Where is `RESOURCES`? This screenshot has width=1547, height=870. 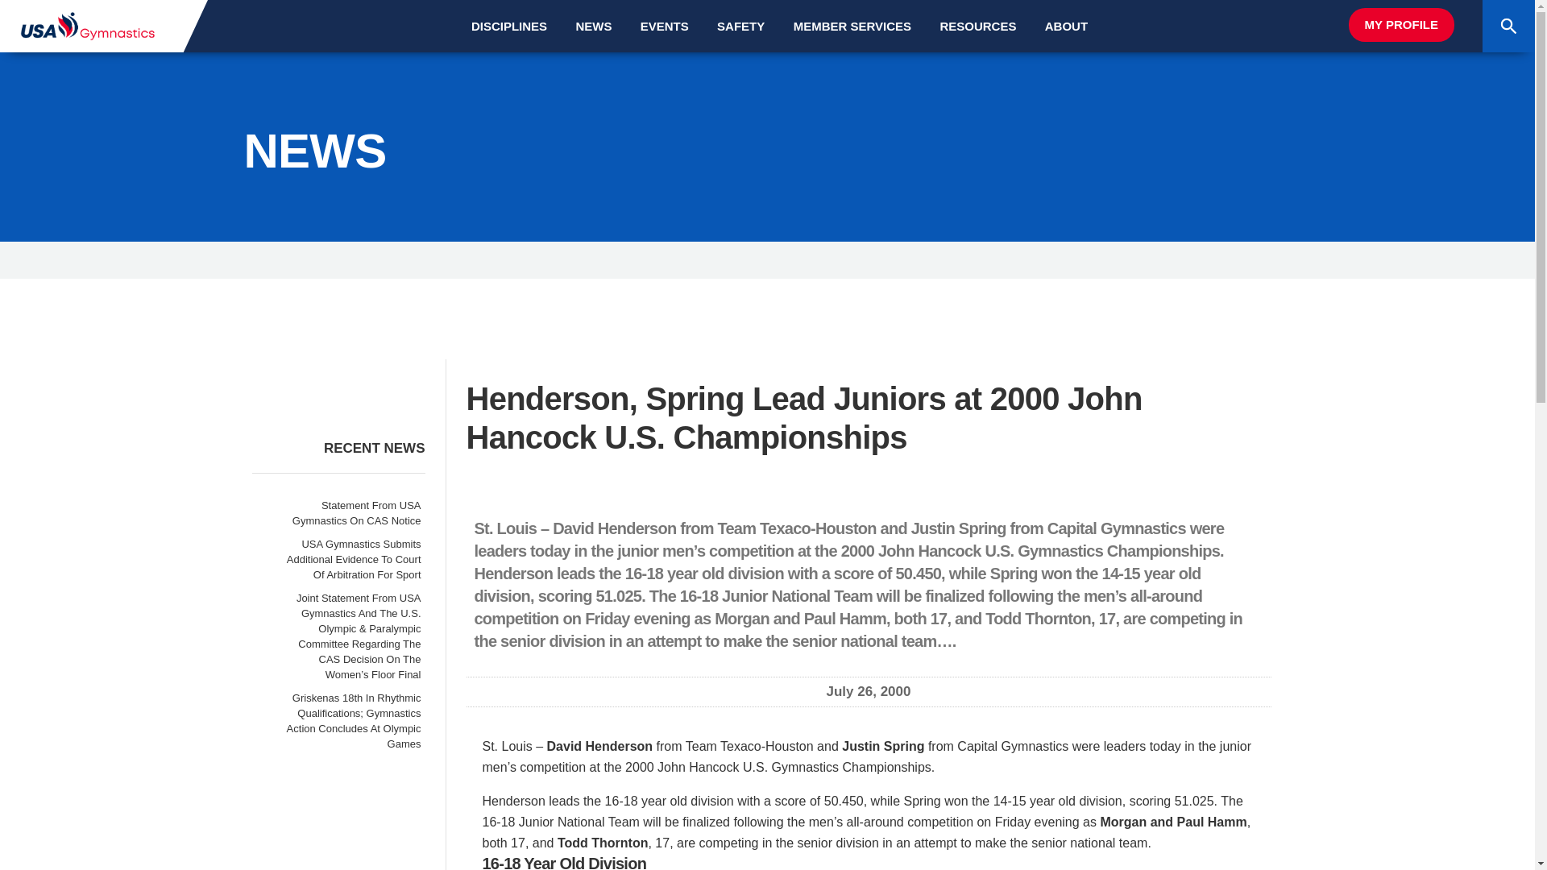 RESOURCES is located at coordinates (977, 26).